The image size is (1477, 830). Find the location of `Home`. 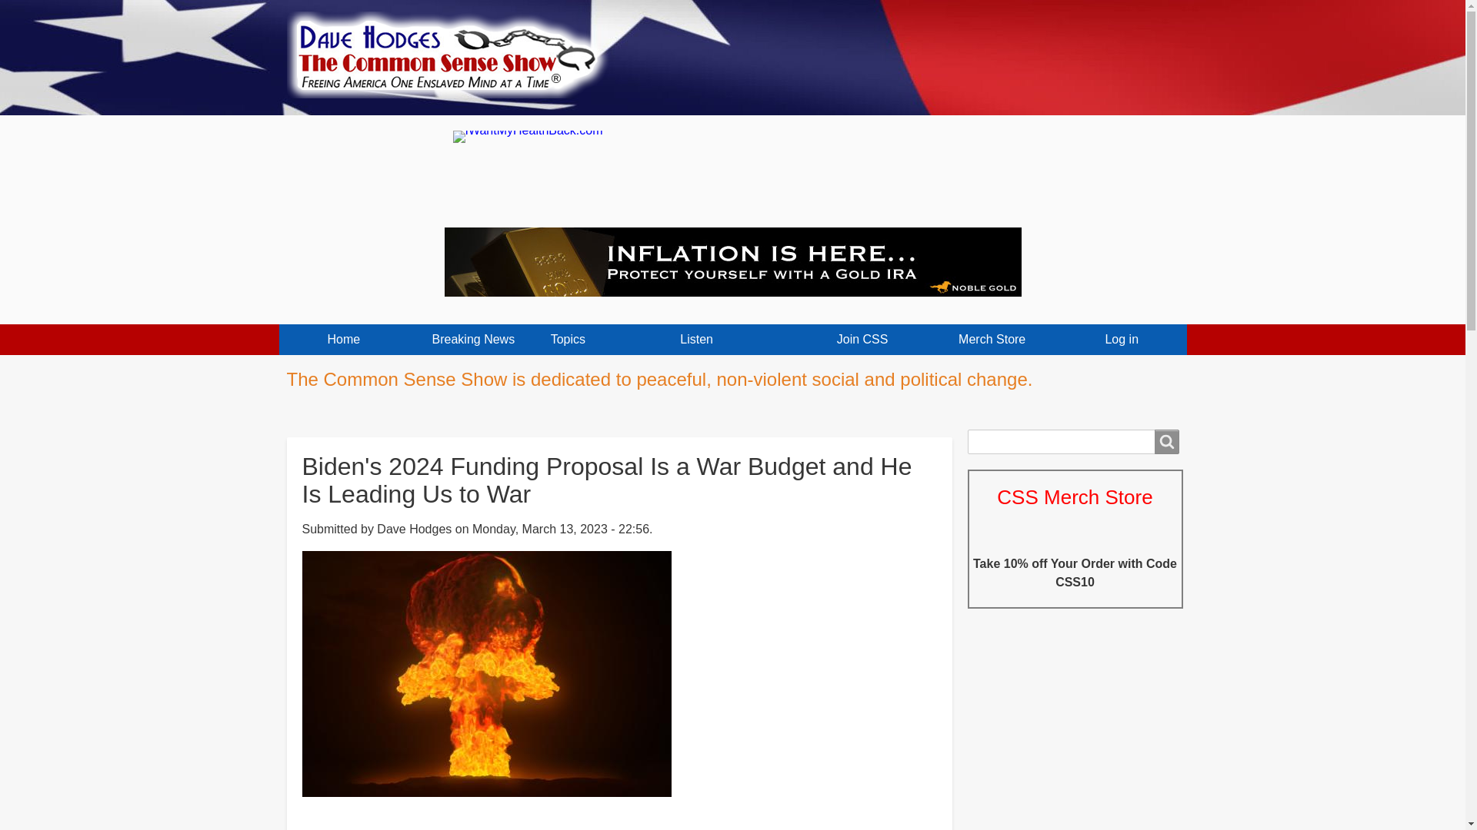

Home is located at coordinates (343, 340).